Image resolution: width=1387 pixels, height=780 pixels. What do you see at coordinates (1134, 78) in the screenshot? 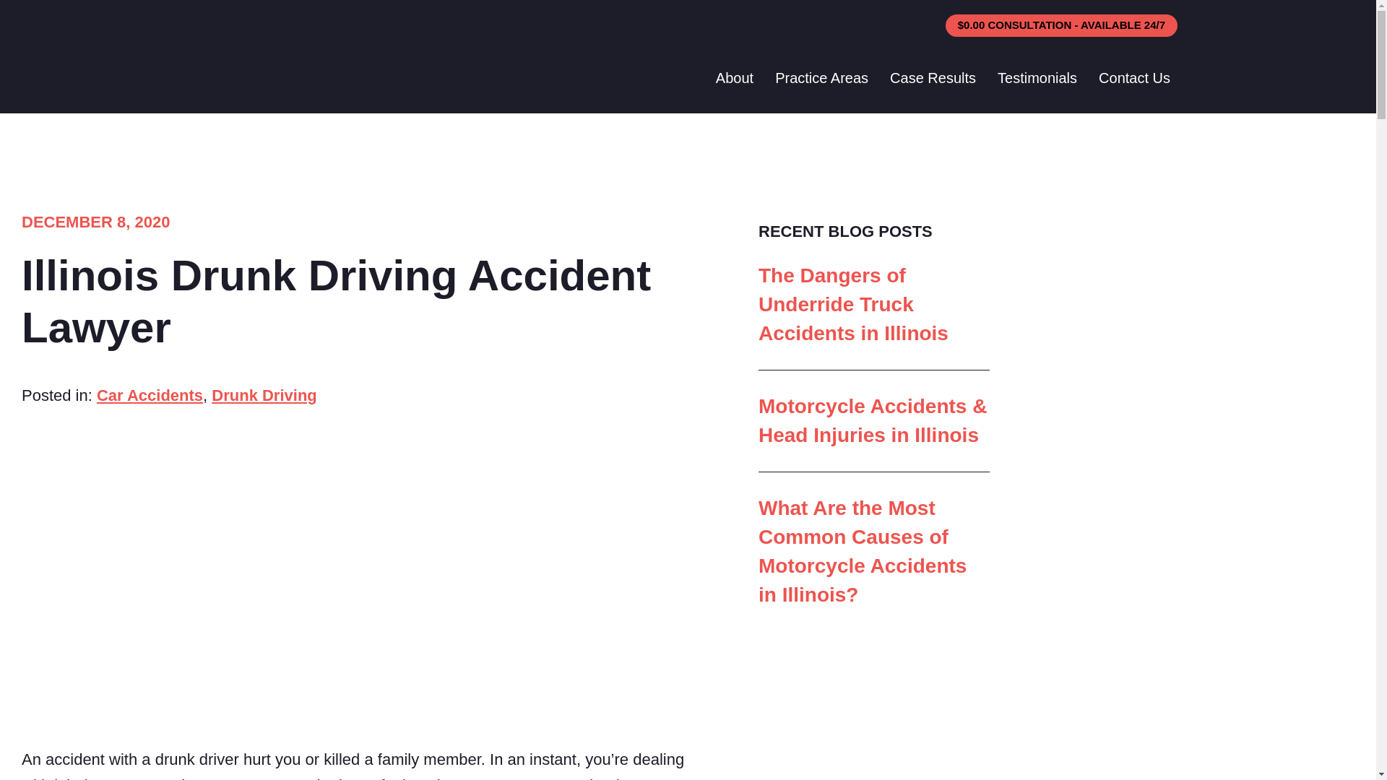
I see `Contact Us` at bounding box center [1134, 78].